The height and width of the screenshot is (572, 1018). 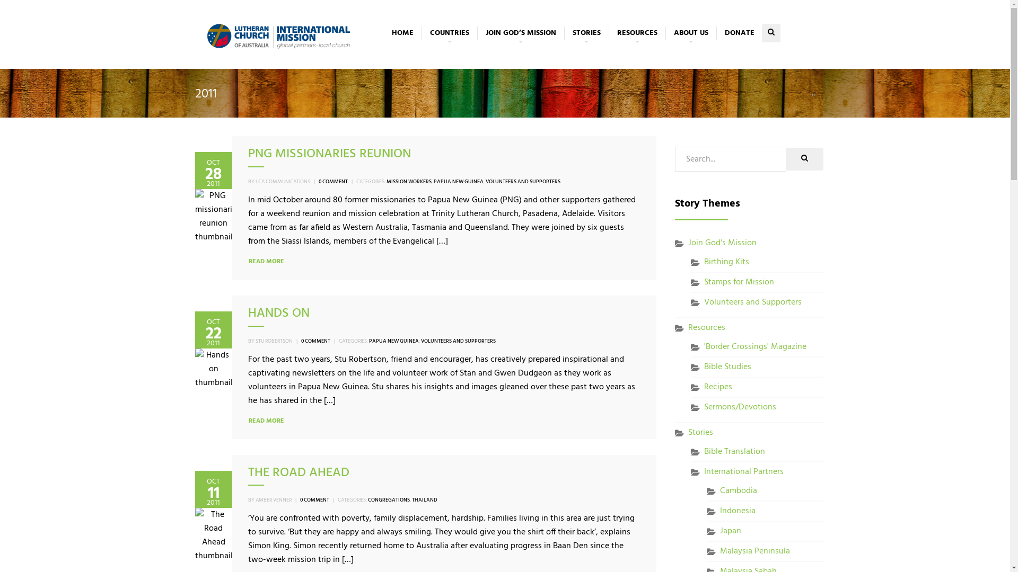 I want to click on DONATE, so click(x=739, y=33).